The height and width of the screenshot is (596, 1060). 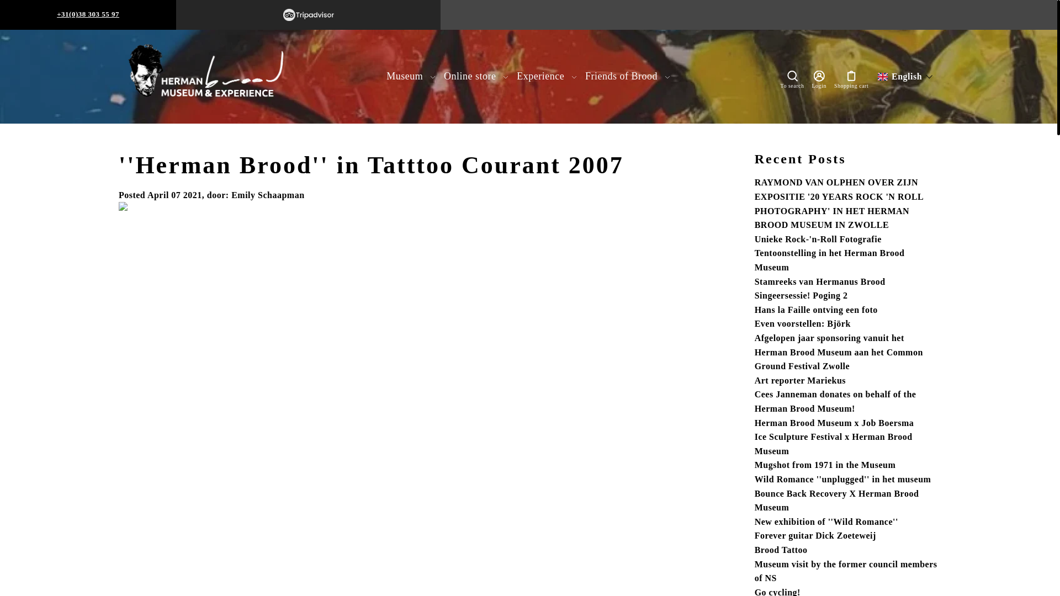 What do you see at coordinates (820, 281) in the screenshot?
I see `Stamreeks van Hermanus Brood` at bounding box center [820, 281].